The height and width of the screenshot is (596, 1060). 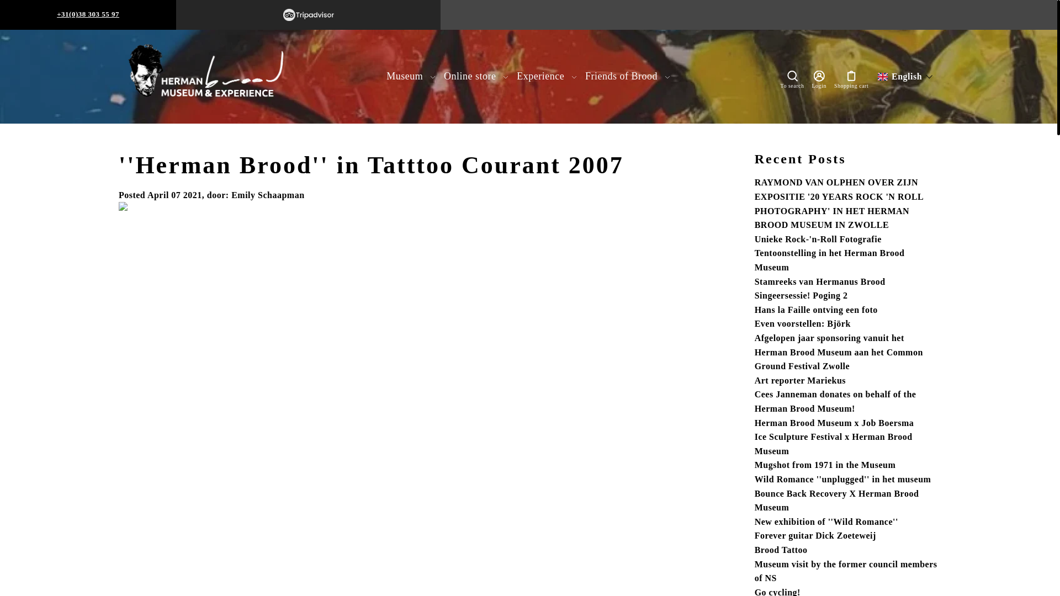 What do you see at coordinates (820, 281) in the screenshot?
I see `Stamreeks van Hermanus Brood` at bounding box center [820, 281].